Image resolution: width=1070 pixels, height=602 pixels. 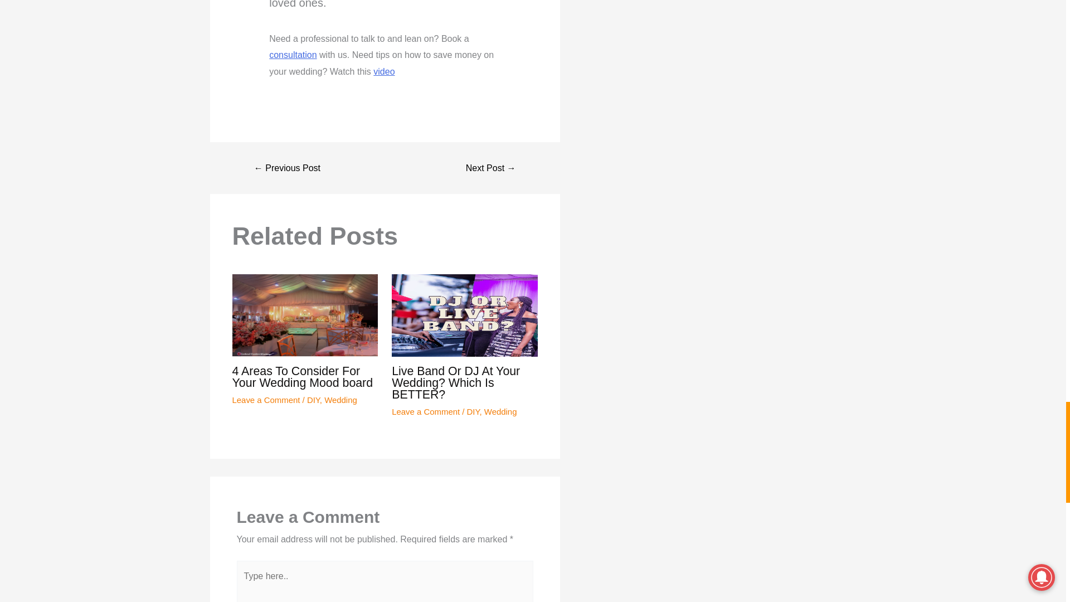 I want to click on DIY, so click(x=473, y=411).